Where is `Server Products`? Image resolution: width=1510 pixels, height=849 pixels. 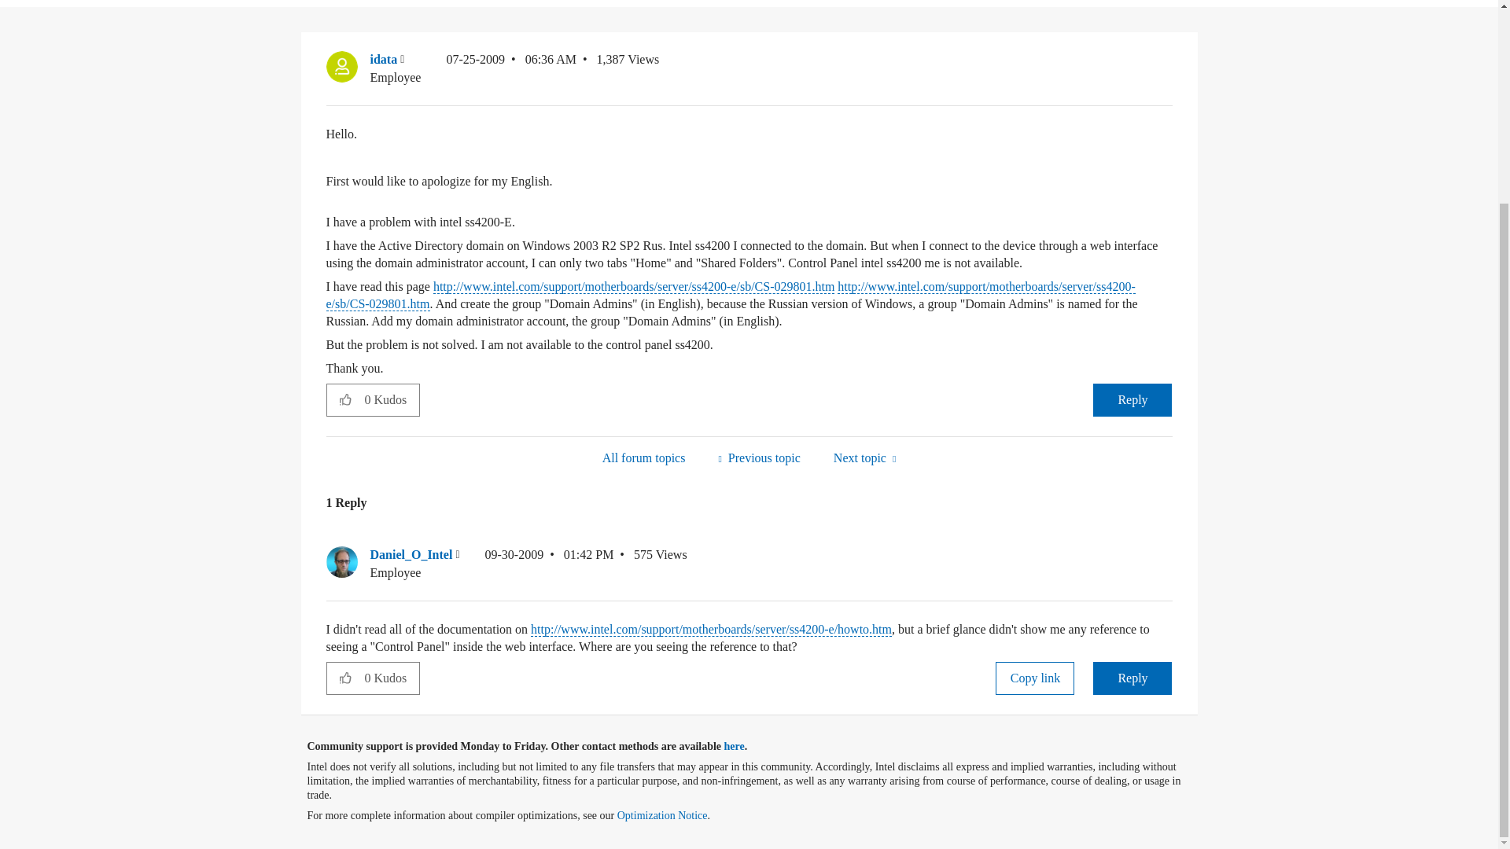 Server Products is located at coordinates (643, 458).